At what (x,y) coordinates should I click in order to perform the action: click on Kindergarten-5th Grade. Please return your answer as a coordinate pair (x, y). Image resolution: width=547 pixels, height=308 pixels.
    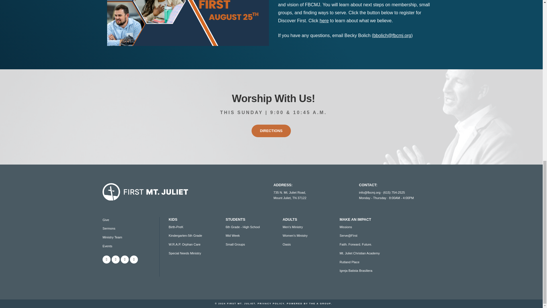
    Looking at the image, I should click on (185, 235).